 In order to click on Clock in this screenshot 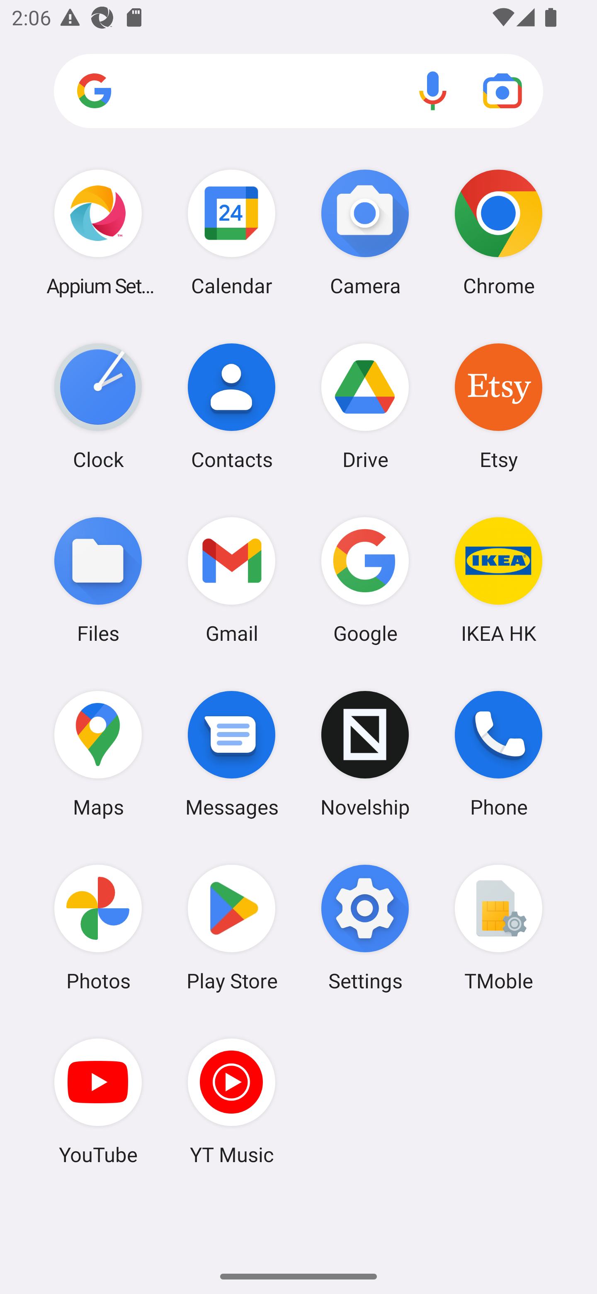, I will do `click(98, 406)`.